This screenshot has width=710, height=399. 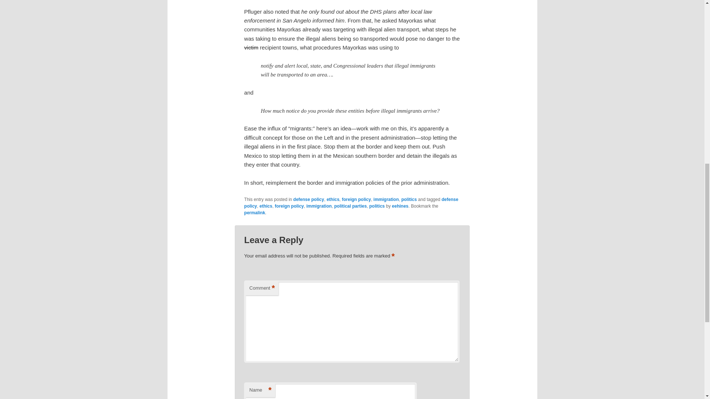 I want to click on ethics, so click(x=333, y=199).